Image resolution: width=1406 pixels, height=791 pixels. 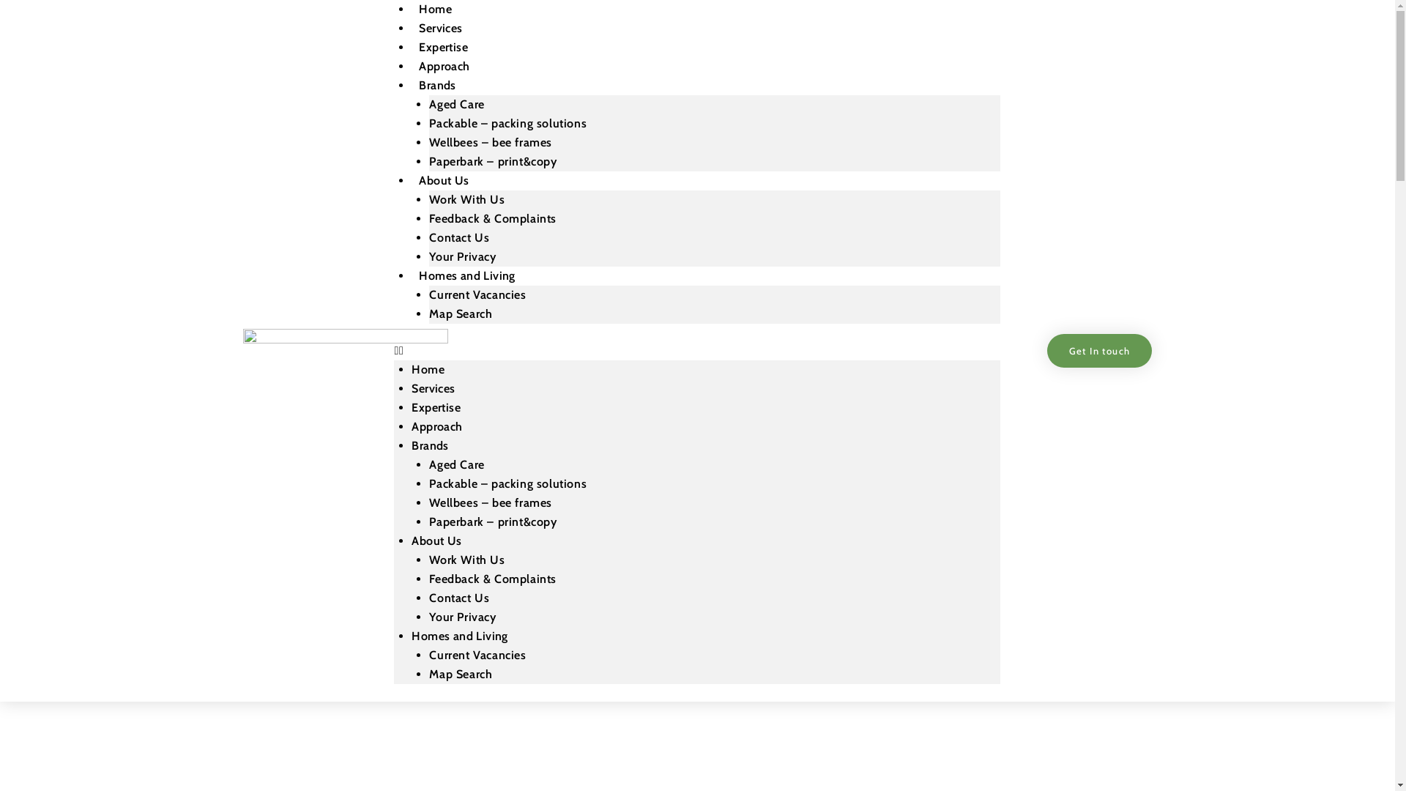 I want to click on About Us, so click(x=436, y=541).